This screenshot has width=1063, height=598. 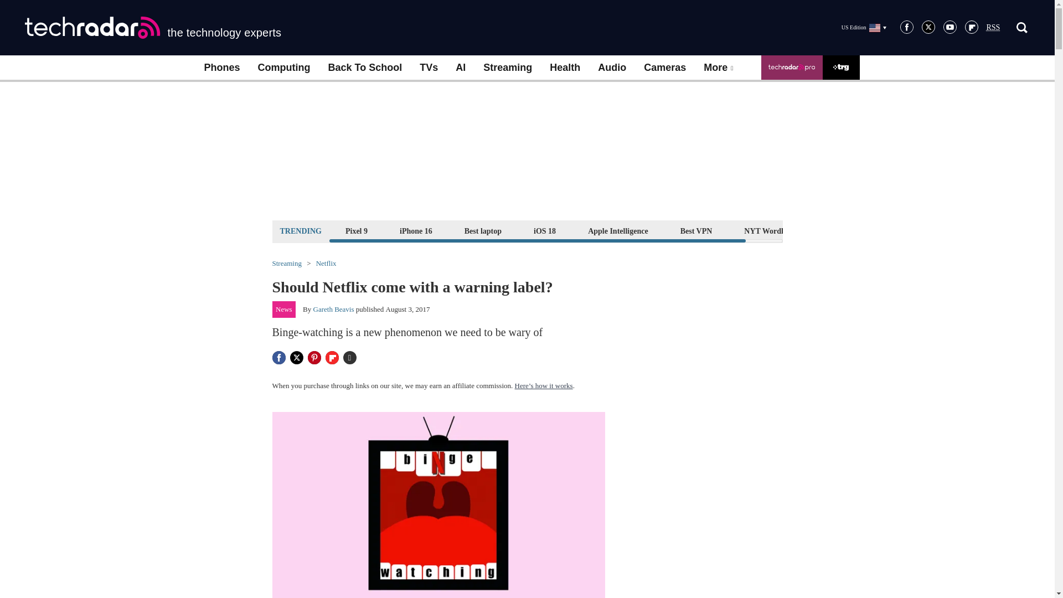 What do you see at coordinates (993, 28) in the screenshot?
I see `Really Simple Syndication` at bounding box center [993, 28].